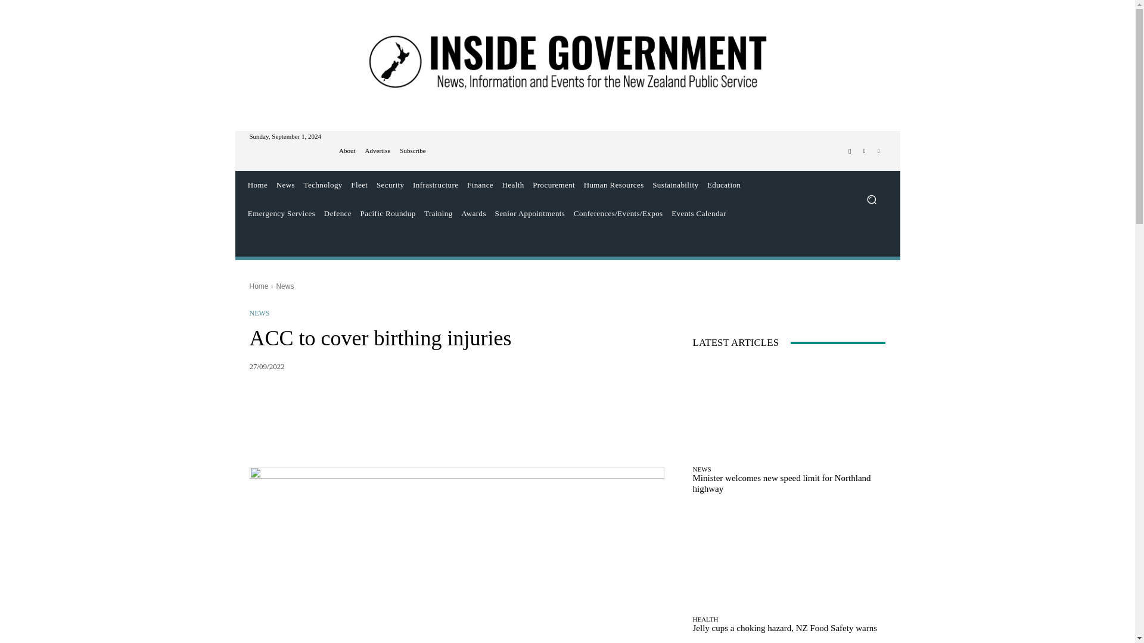  What do you see at coordinates (285, 185) in the screenshot?
I see `News` at bounding box center [285, 185].